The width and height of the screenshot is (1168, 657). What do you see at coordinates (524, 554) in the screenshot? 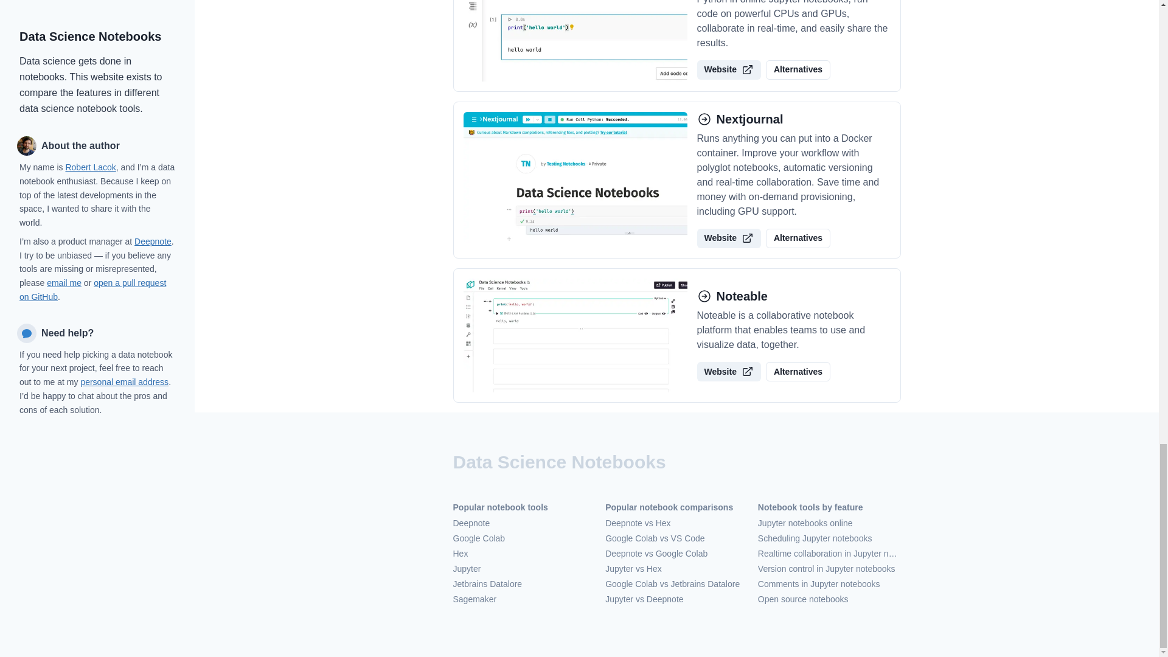
I see `Hex` at bounding box center [524, 554].